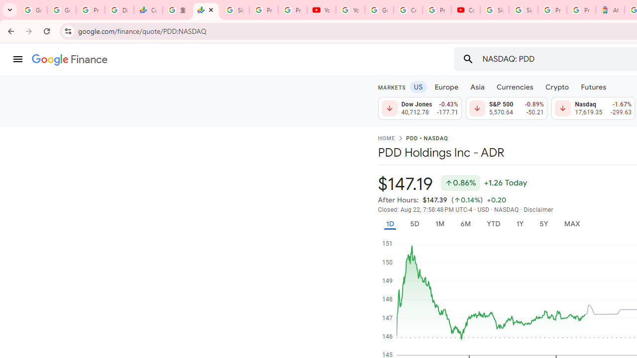 Image resolution: width=637 pixels, height=358 pixels. I want to click on Finance, so click(70, 60).